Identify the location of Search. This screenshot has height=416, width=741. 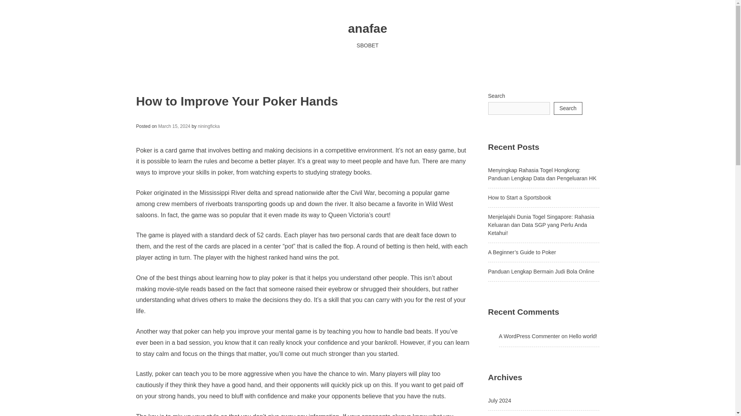
(567, 108).